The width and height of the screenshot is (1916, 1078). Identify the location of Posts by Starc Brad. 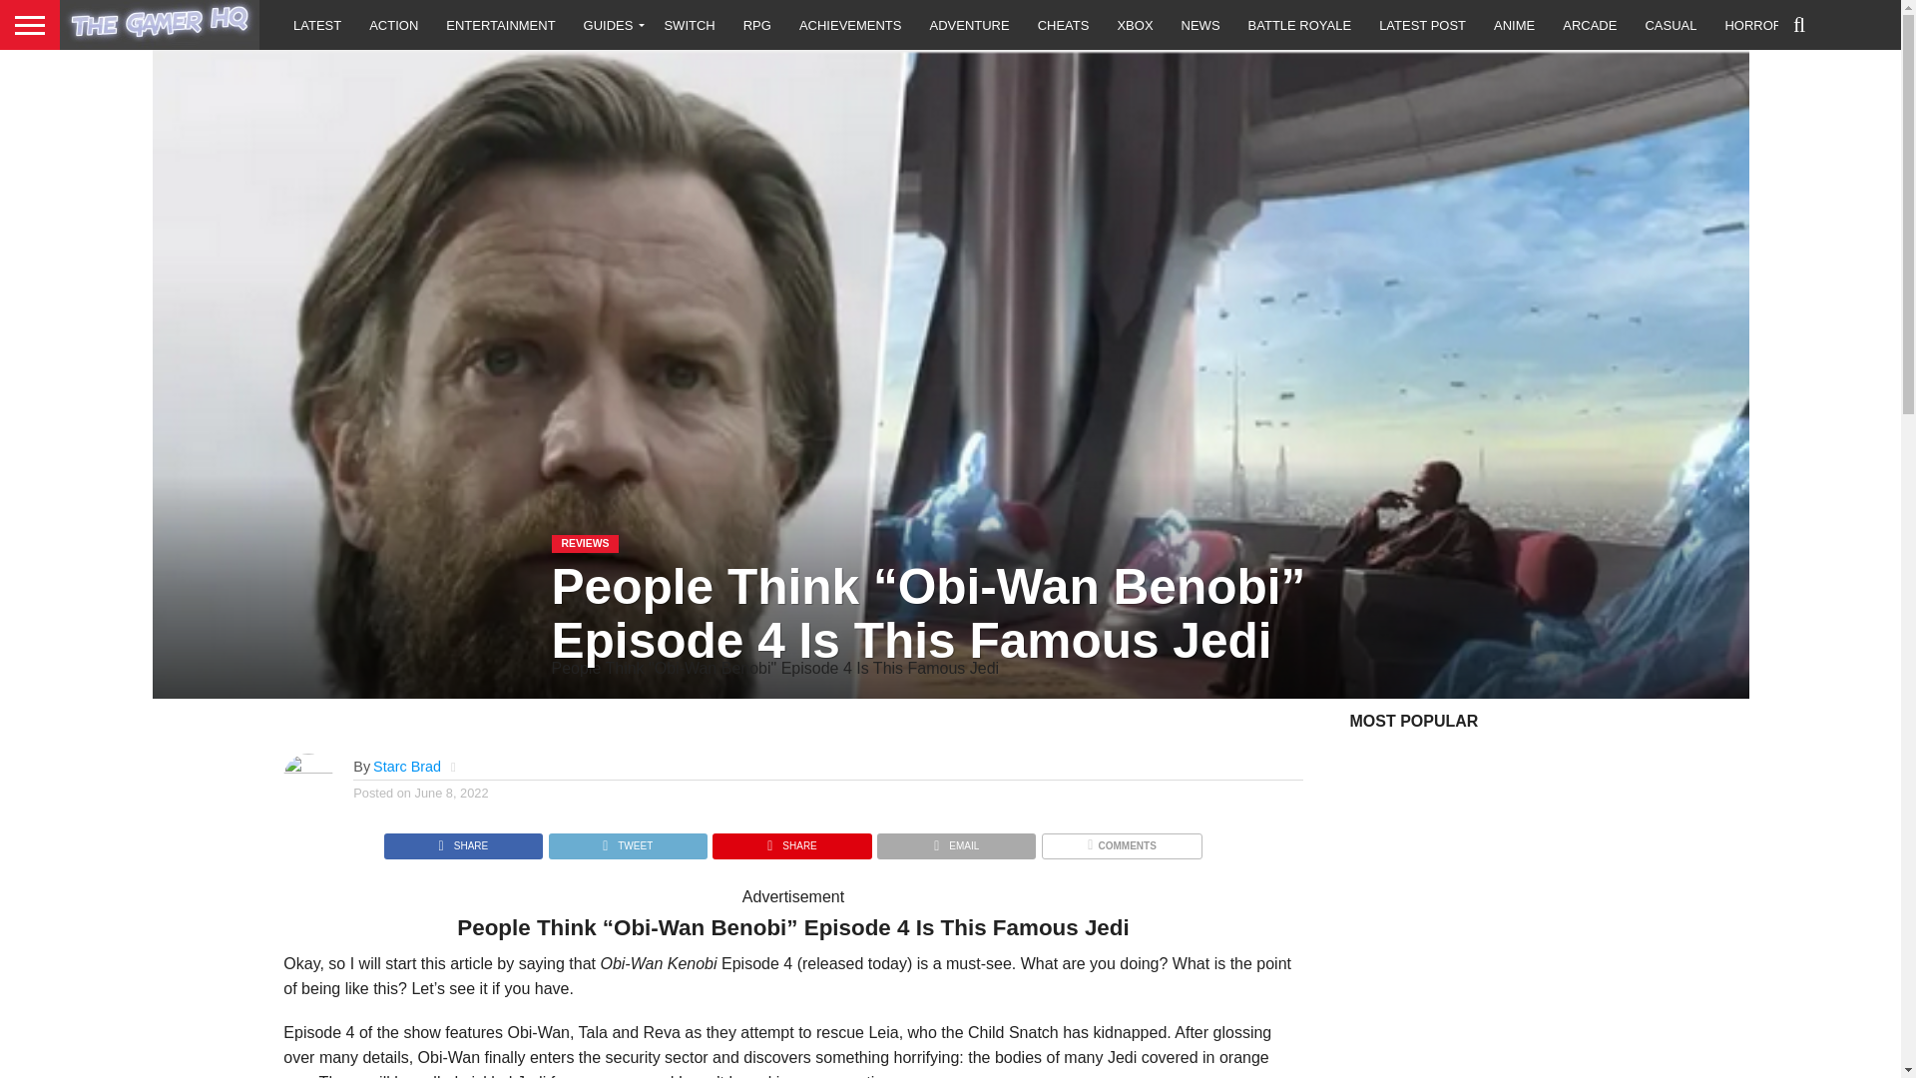
(407, 767).